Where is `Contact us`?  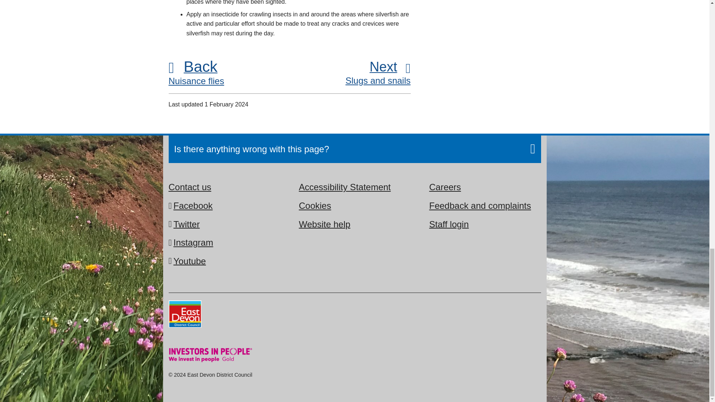 Contact us is located at coordinates (355, 149).